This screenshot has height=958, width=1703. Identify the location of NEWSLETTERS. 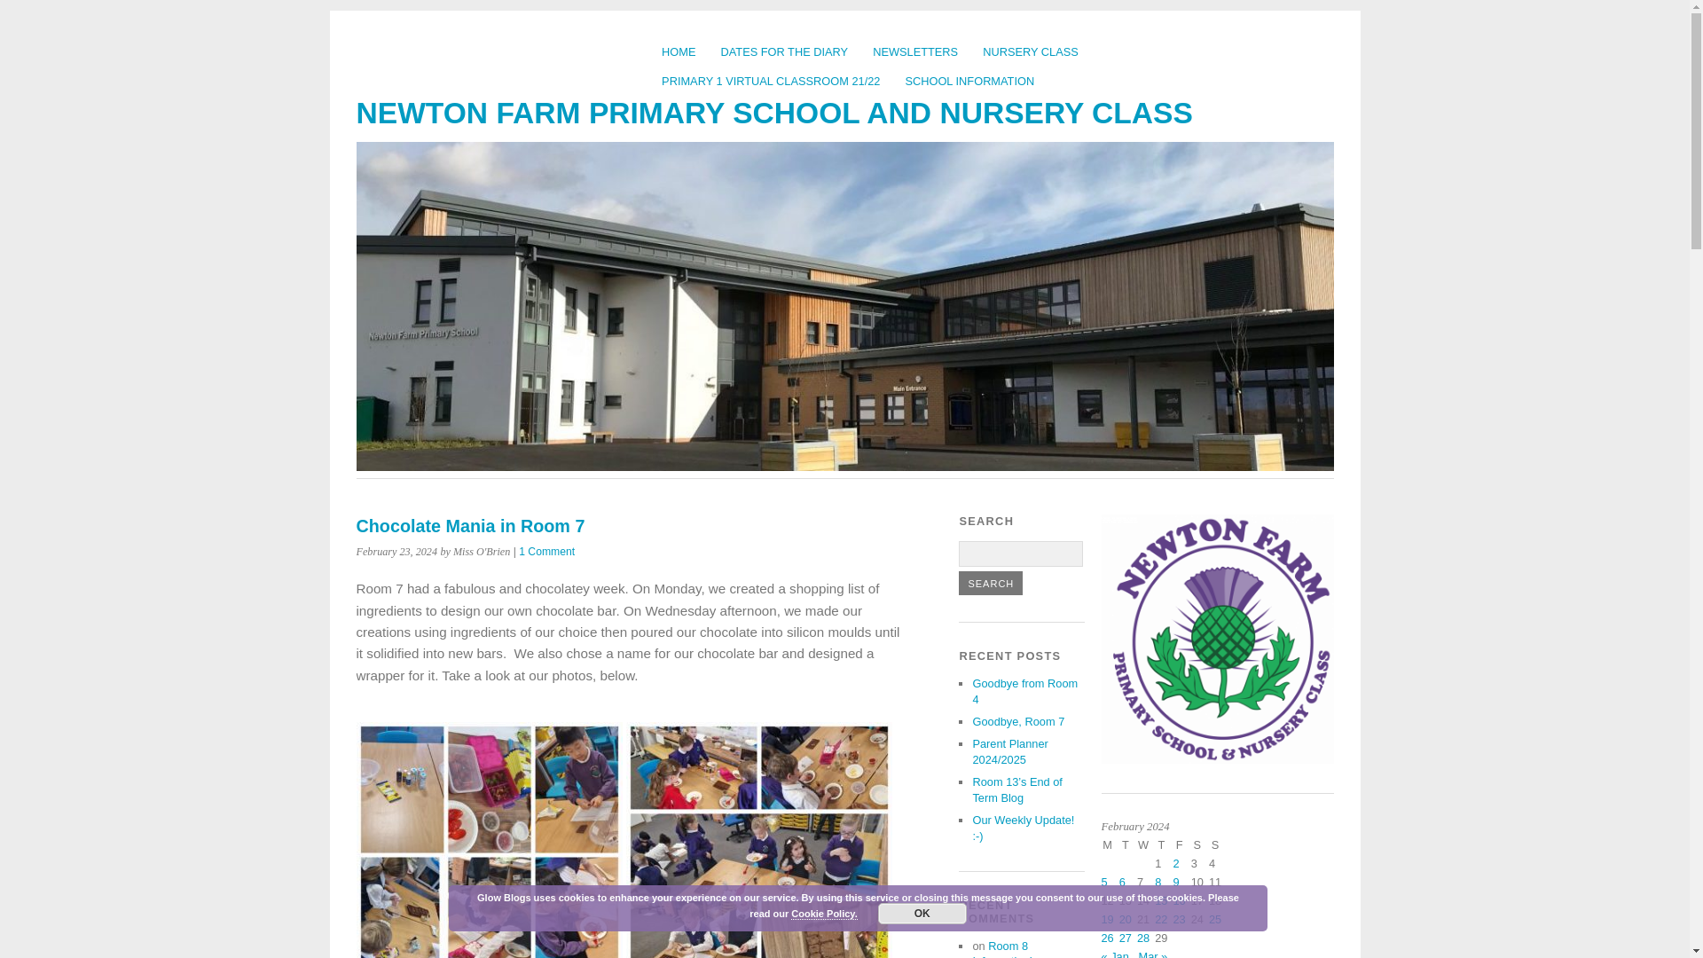
(915, 51).